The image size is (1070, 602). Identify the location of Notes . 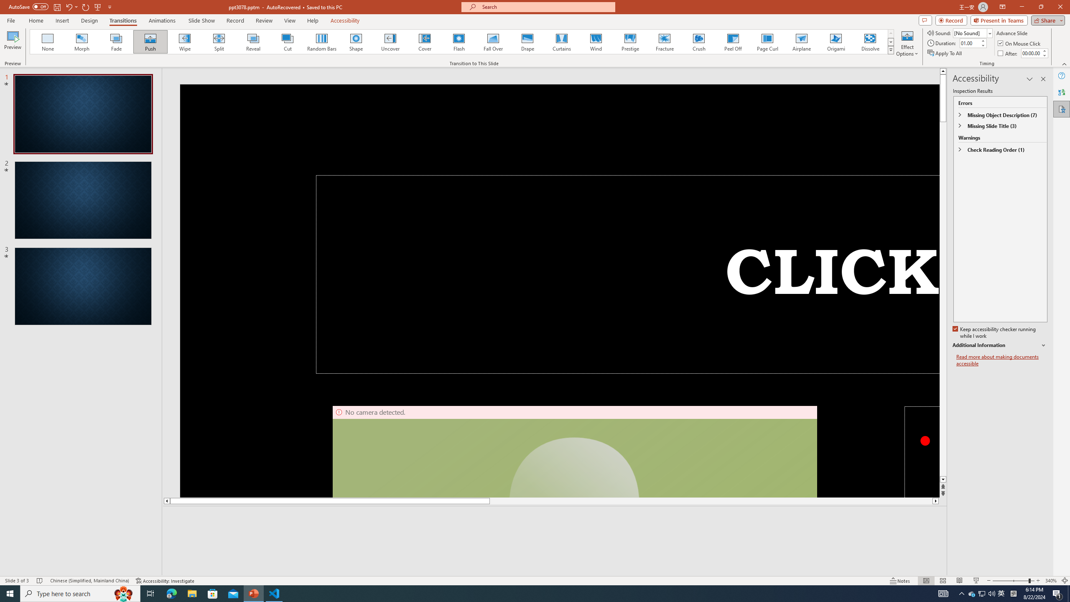
(900, 581).